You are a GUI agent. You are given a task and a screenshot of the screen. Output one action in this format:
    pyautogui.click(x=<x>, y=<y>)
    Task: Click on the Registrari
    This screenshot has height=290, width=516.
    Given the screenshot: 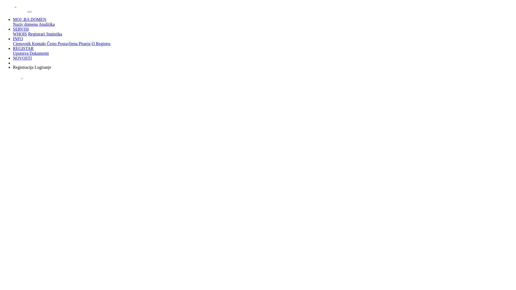 What is the action you would take?
    pyautogui.click(x=37, y=34)
    